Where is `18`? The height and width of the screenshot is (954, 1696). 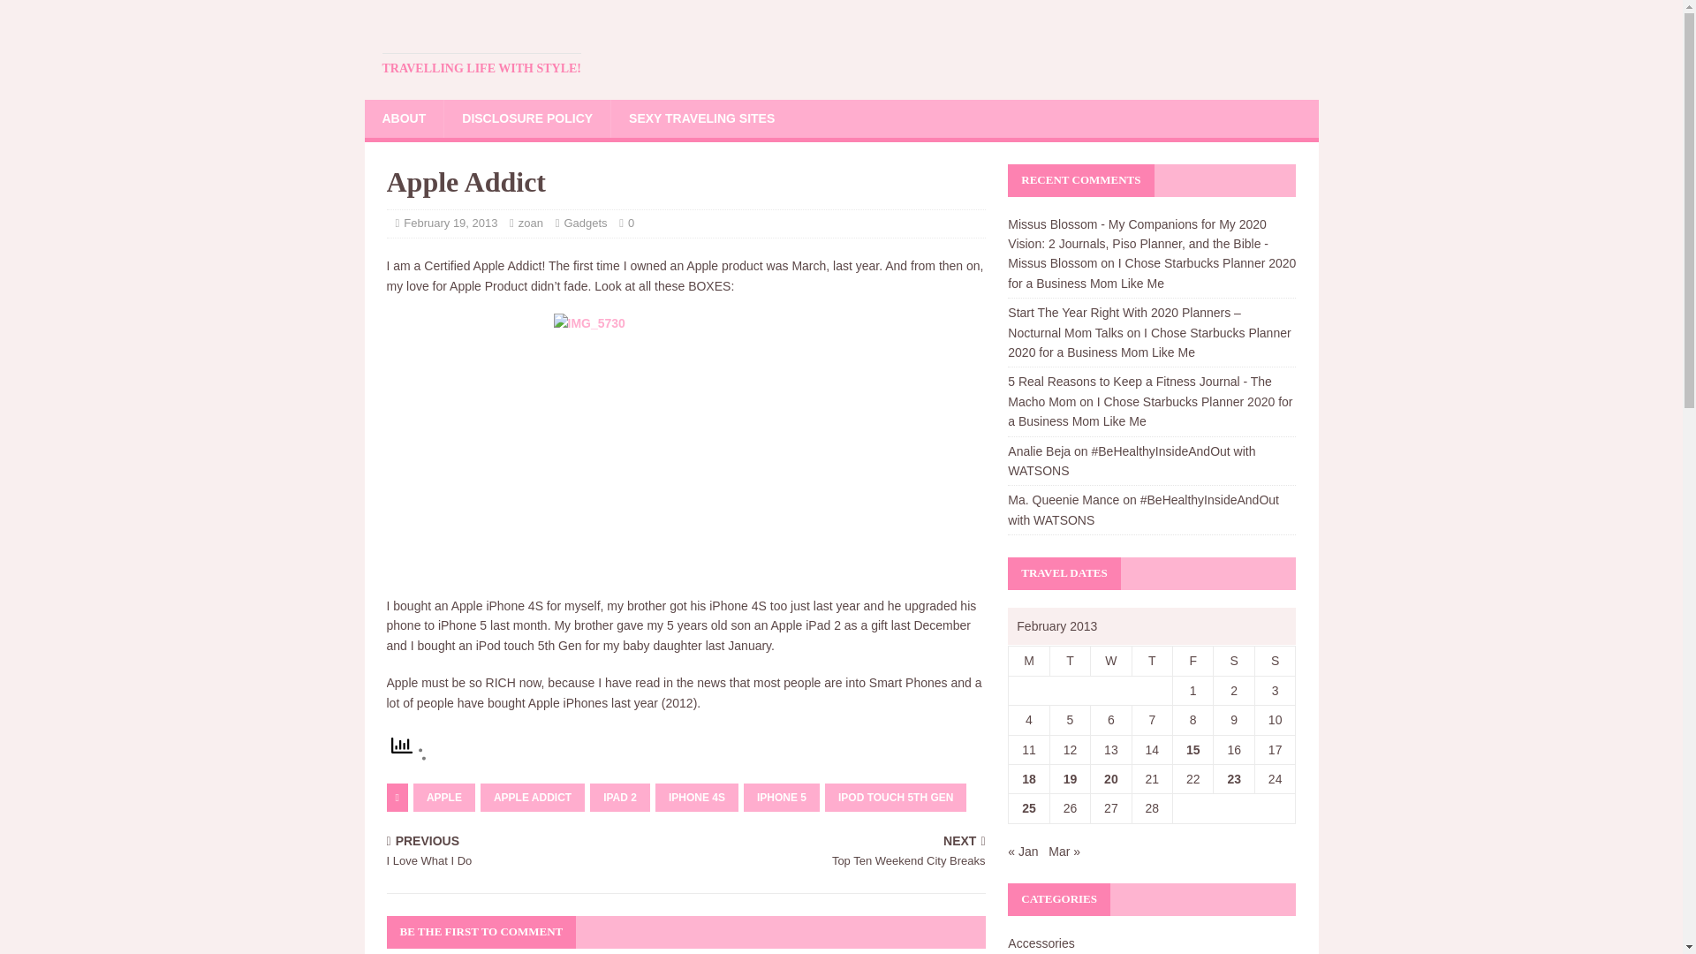
18 is located at coordinates (1029, 778).